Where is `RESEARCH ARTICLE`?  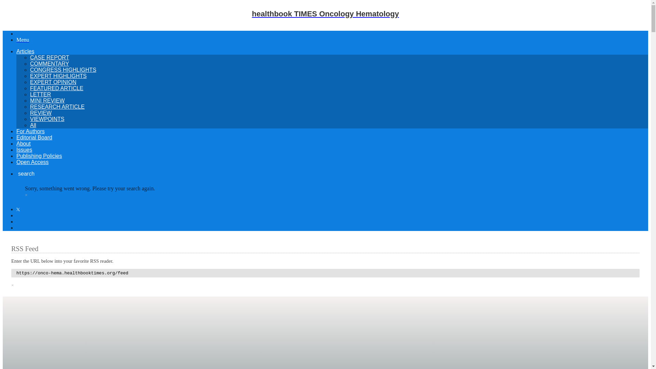
RESEARCH ARTICLE is located at coordinates (57, 107).